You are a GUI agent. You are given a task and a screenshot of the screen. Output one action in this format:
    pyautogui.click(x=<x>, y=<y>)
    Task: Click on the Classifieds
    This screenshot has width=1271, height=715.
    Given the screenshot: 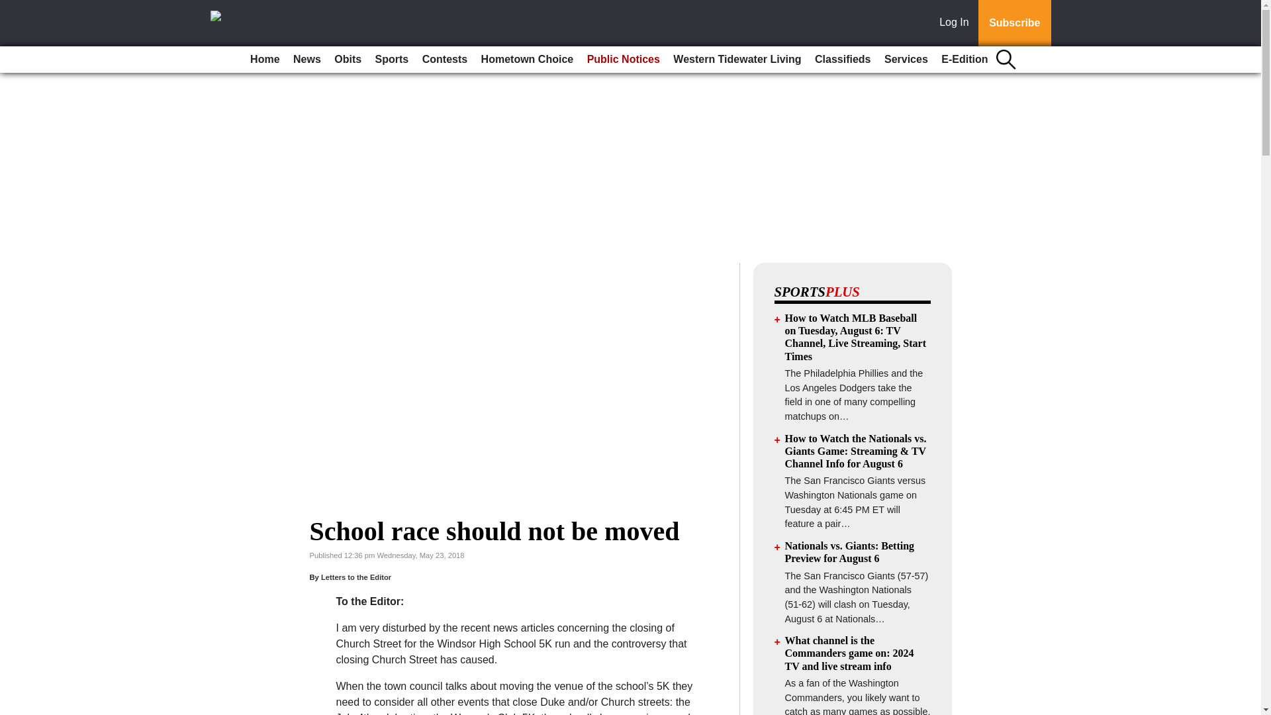 What is the action you would take?
    pyautogui.click(x=842, y=60)
    